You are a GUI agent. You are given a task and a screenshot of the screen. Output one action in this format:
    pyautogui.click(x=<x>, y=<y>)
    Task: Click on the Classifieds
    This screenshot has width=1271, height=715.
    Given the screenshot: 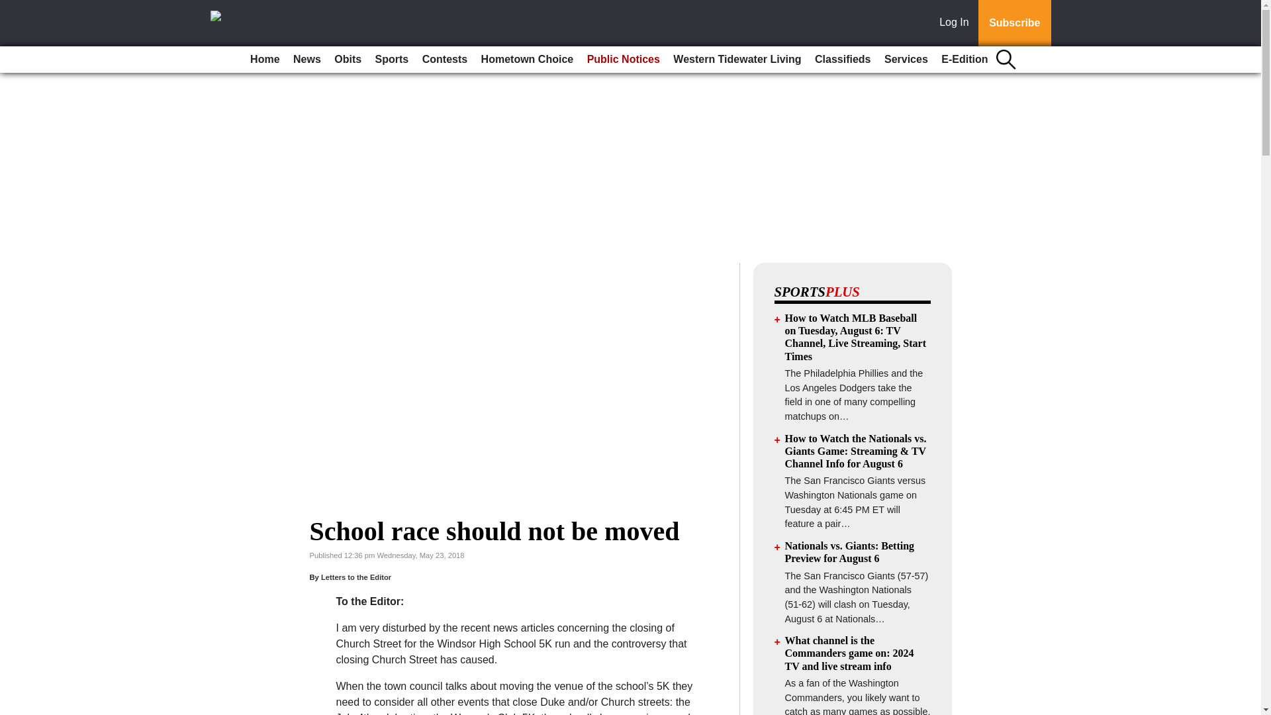 What is the action you would take?
    pyautogui.click(x=842, y=60)
    